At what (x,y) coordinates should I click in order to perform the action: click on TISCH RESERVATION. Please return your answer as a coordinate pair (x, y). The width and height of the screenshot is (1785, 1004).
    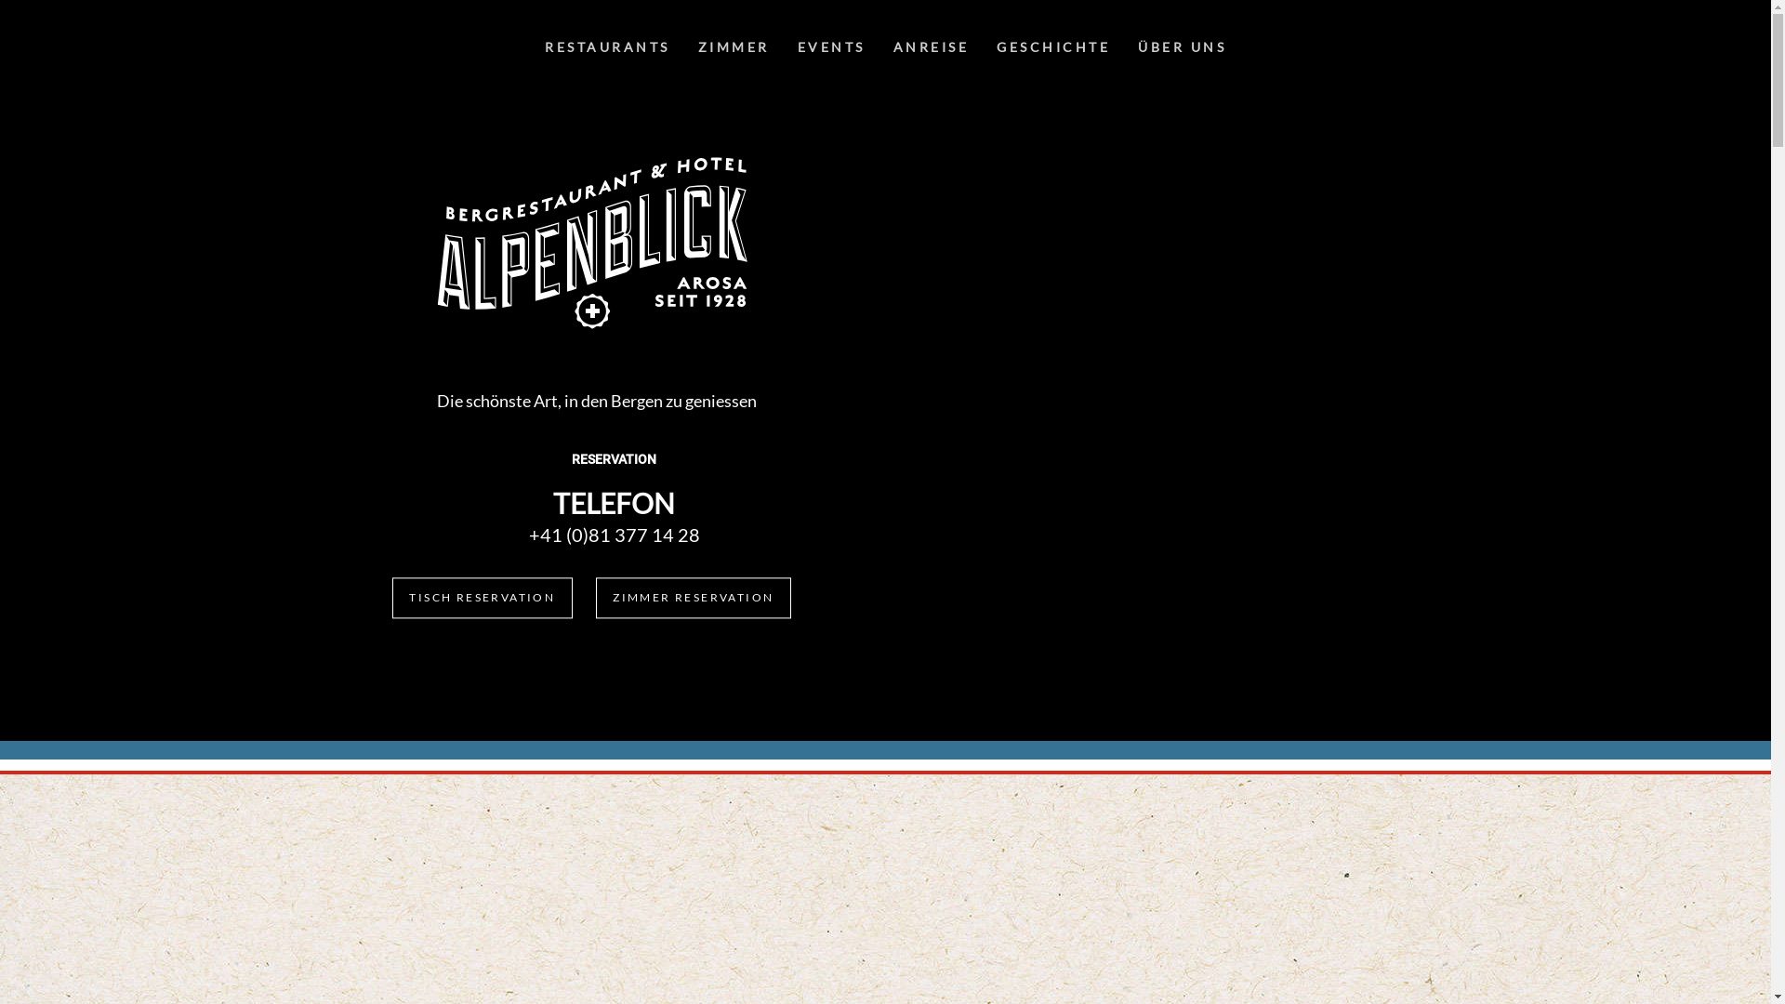
    Looking at the image, I should click on (482, 598).